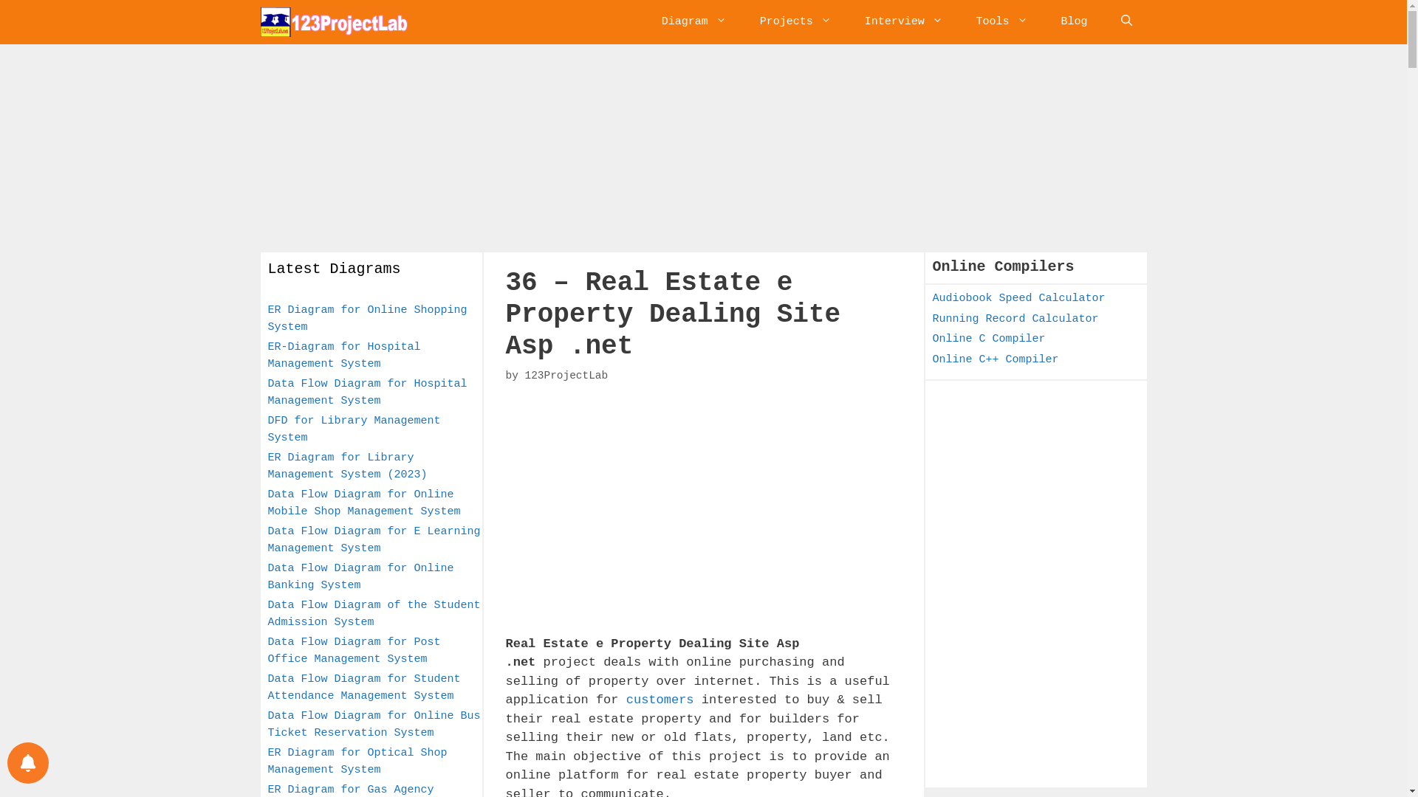 Image resolution: width=1418 pixels, height=797 pixels. I want to click on Data Flow Diagram for Student Attendance Management System, so click(363, 688).